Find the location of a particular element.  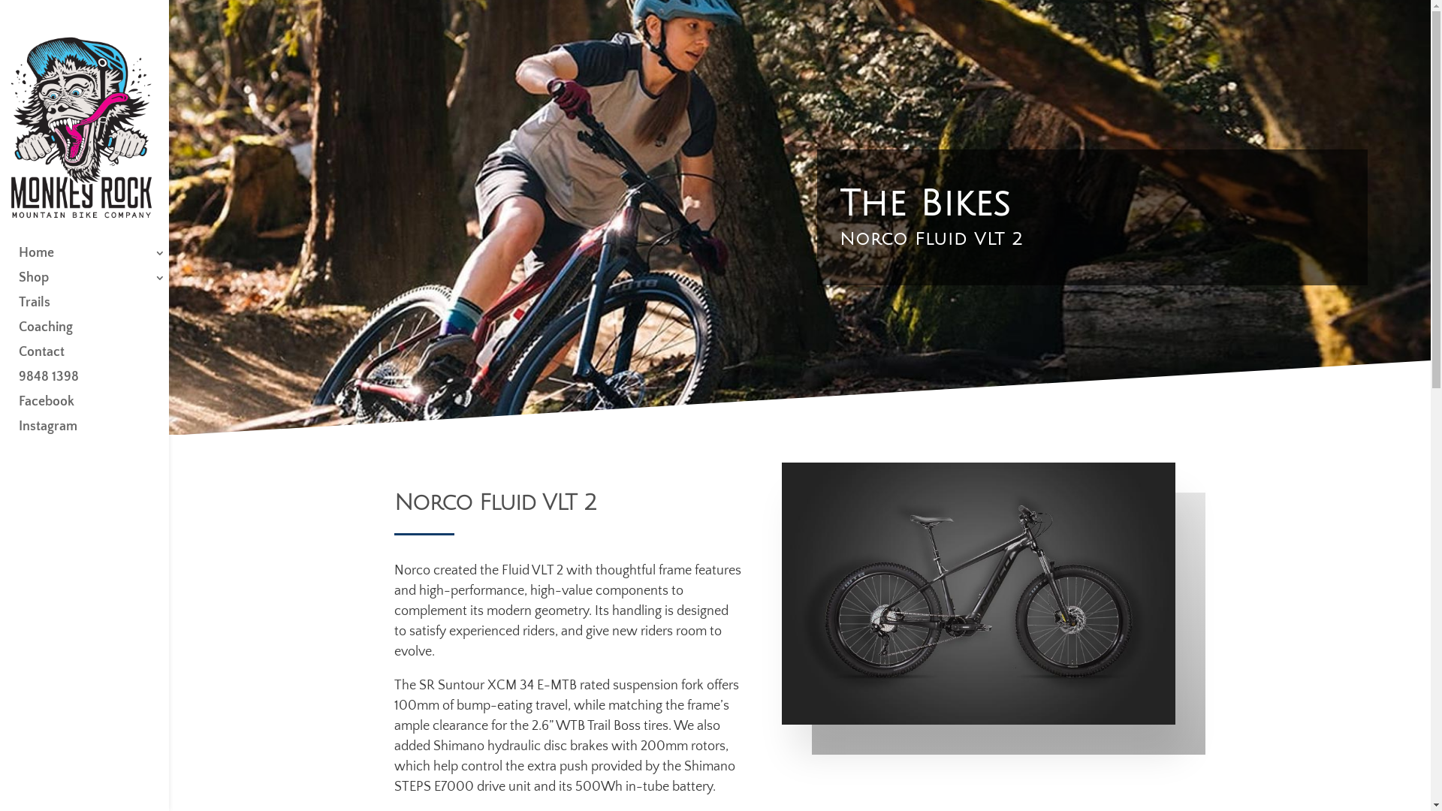

Contact is located at coordinates (99, 359).